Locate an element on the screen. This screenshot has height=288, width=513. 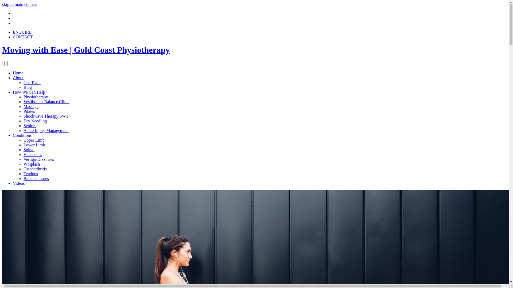
Home is located at coordinates (18, 73).